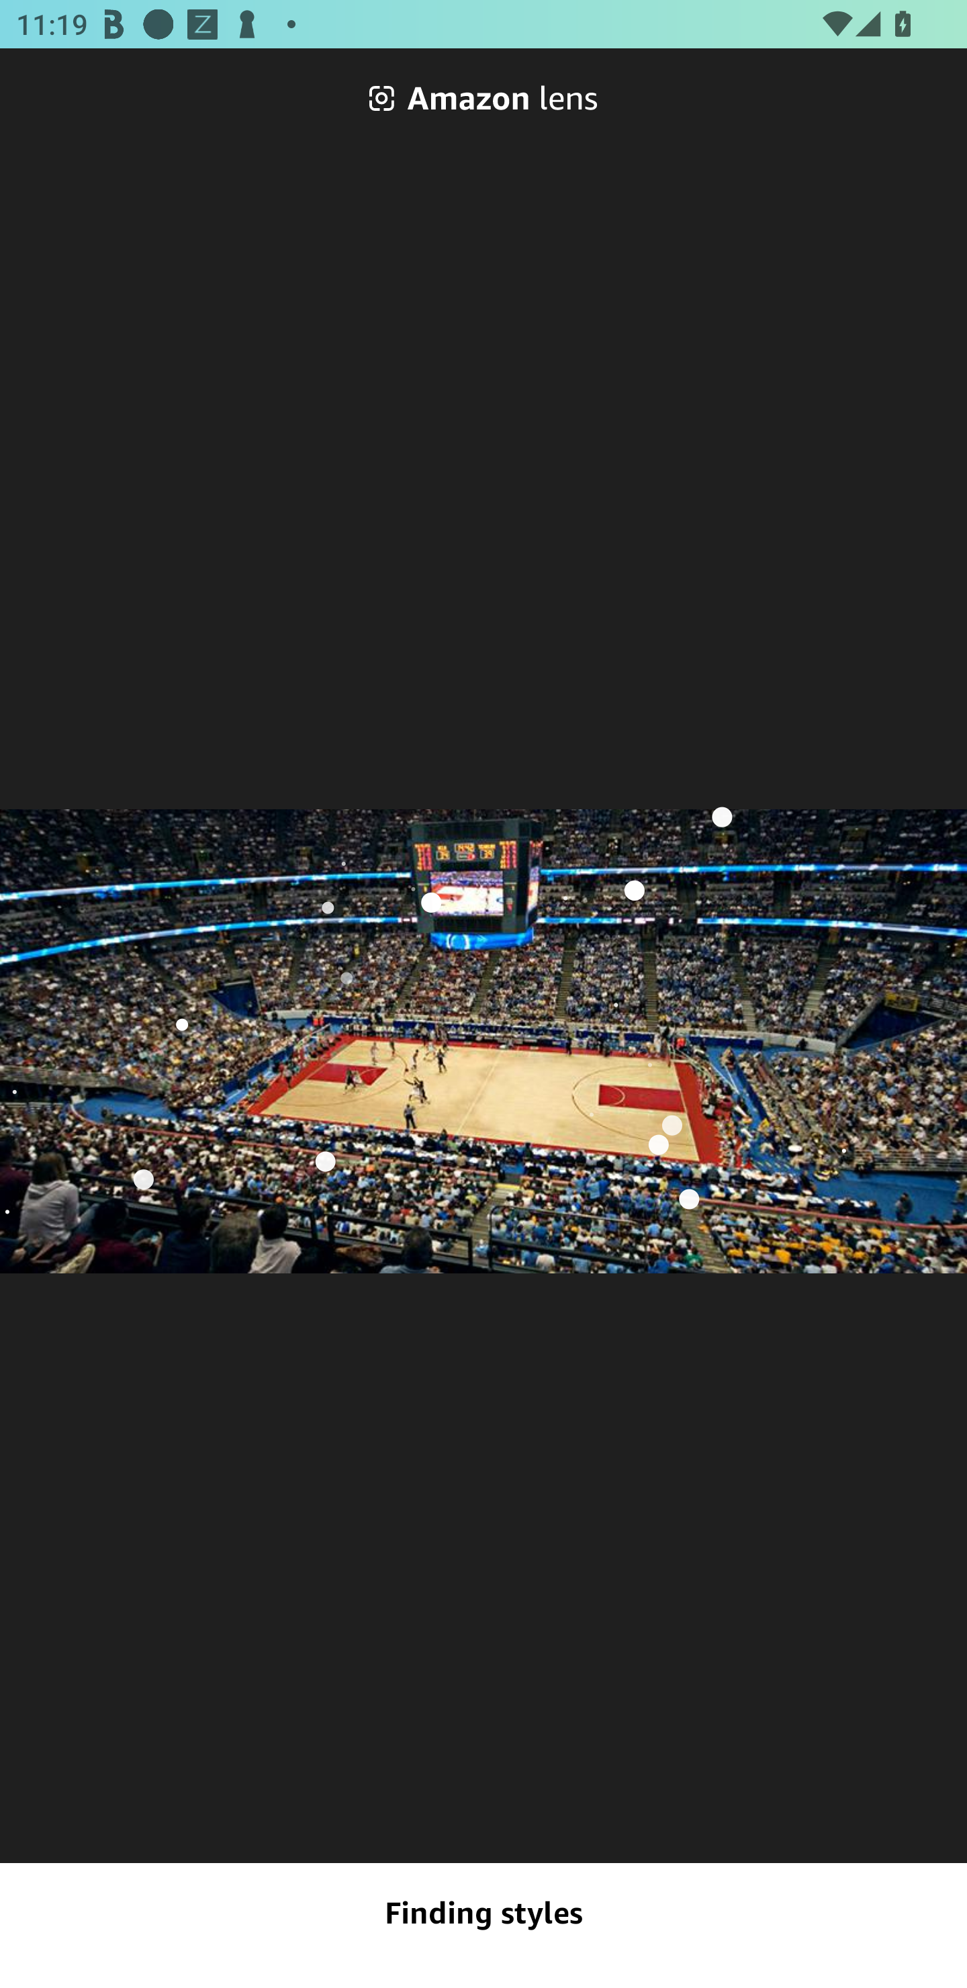 The width and height of the screenshot is (967, 1988). What do you see at coordinates (483, 1913) in the screenshot?
I see `Finding styles` at bounding box center [483, 1913].